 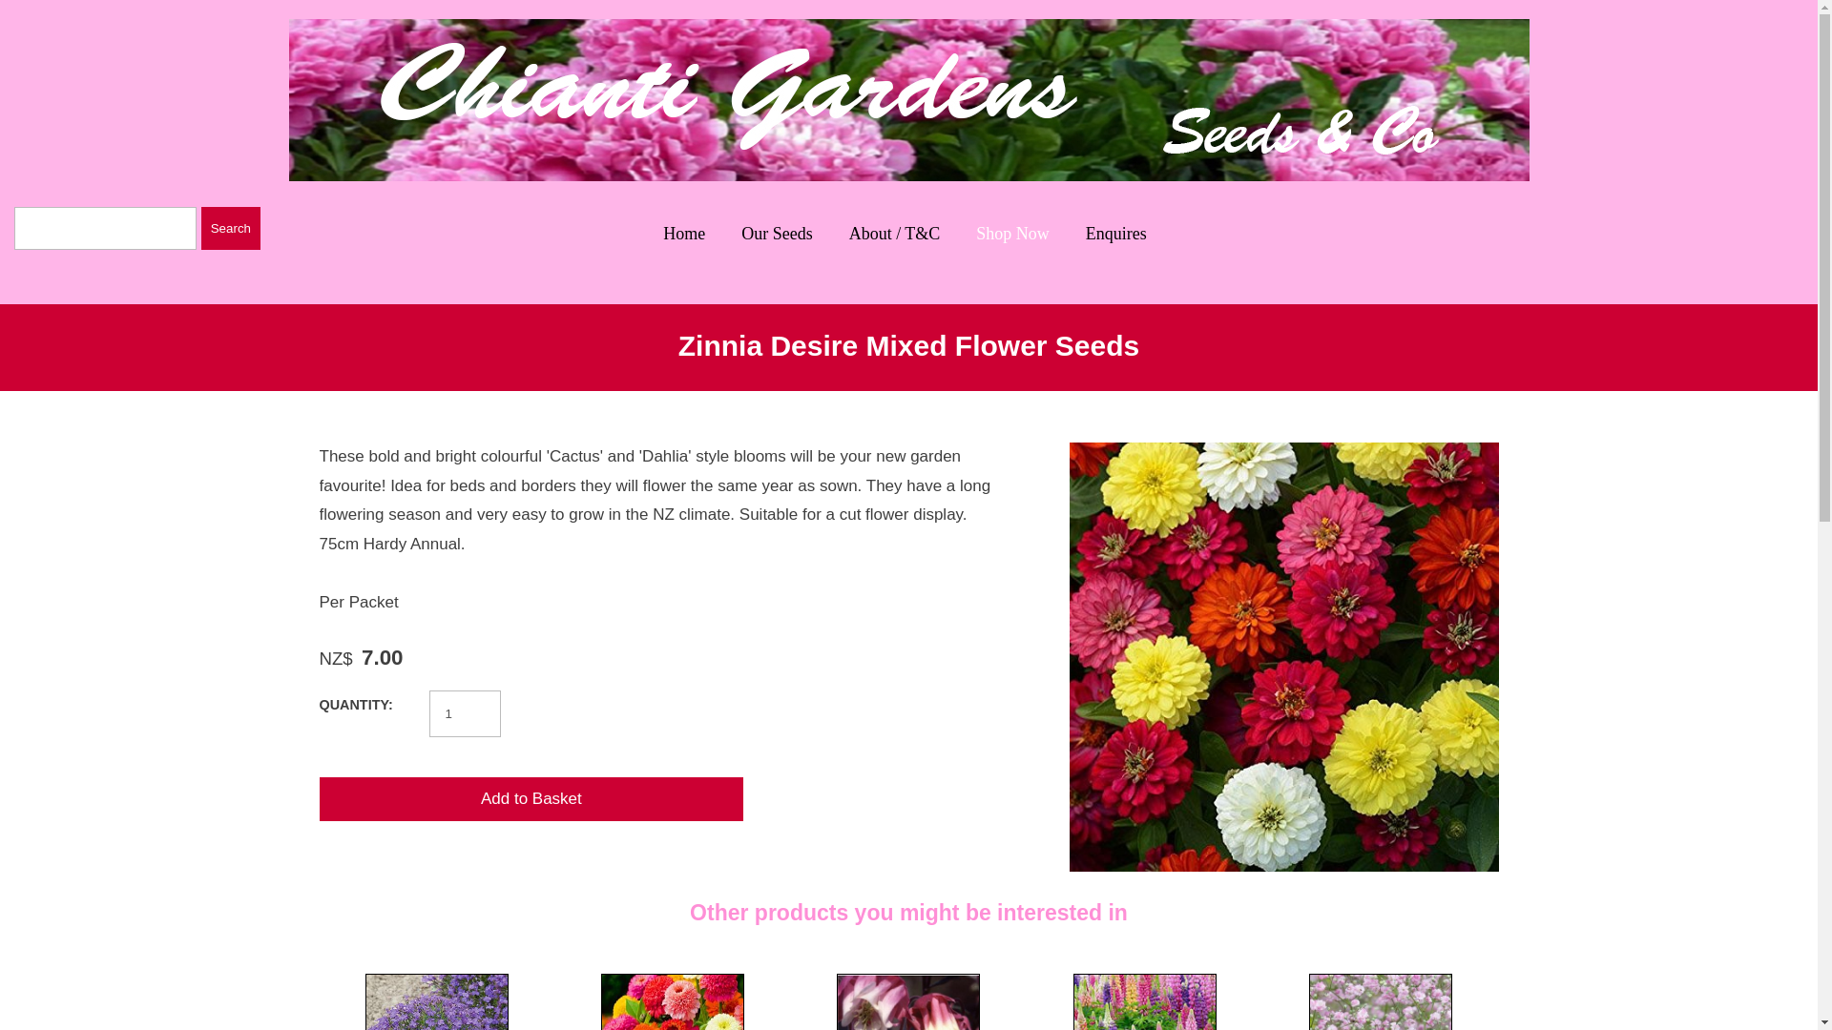 I want to click on Shop Now, so click(x=1012, y=233).